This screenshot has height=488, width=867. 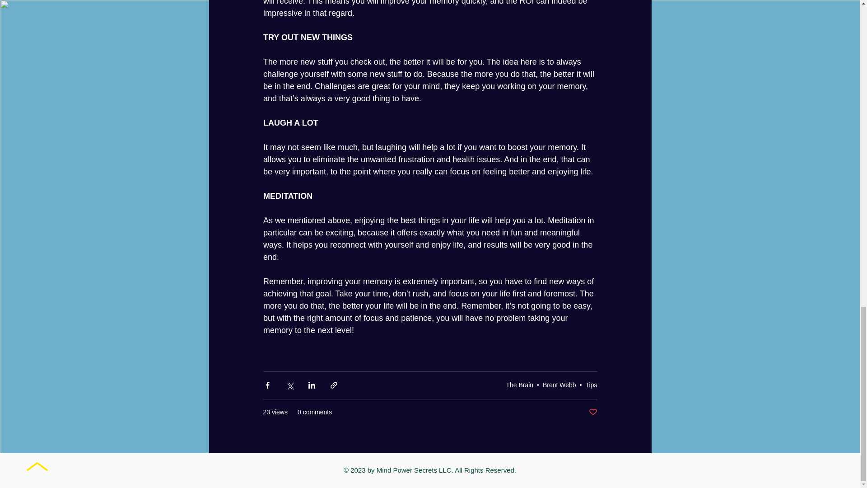 What do you see at coordinates (519, 385) in the screenshot?
I see `The Brain` at bounding box center [519, 385].